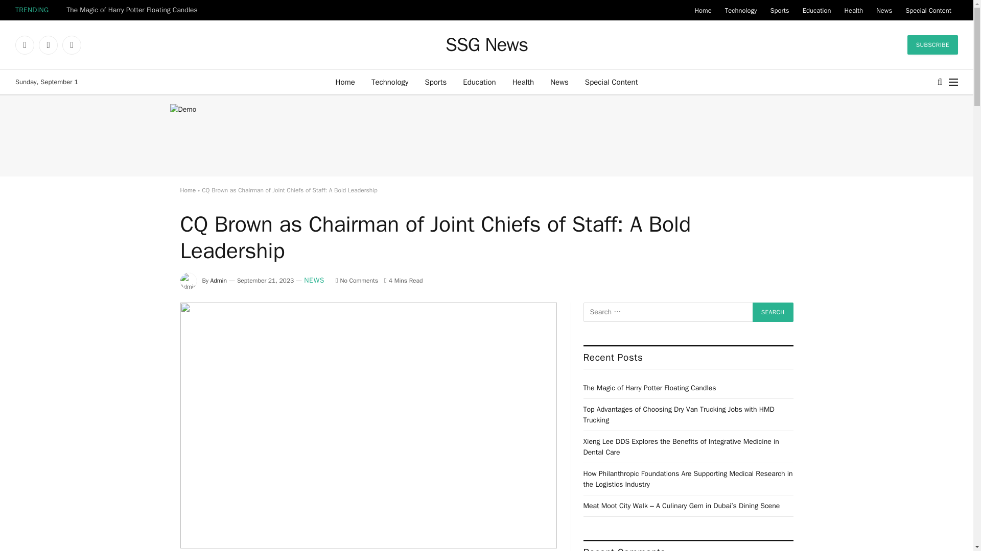 The width and height of the screenshot is (981, 551). I want to click on Health, so click(853, 10).